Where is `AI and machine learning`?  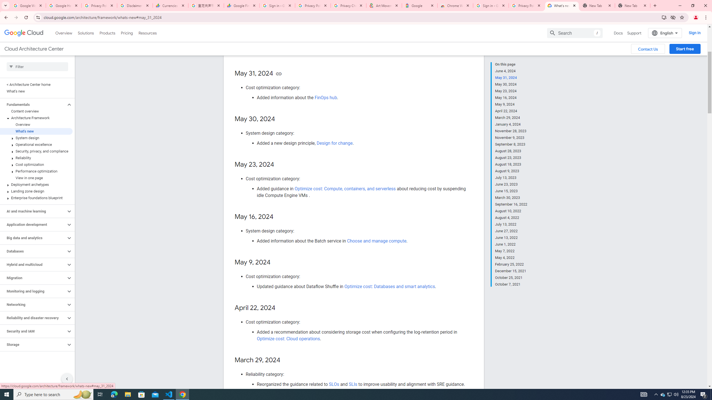
AI and machine learning is located at coordinates (33, 211).